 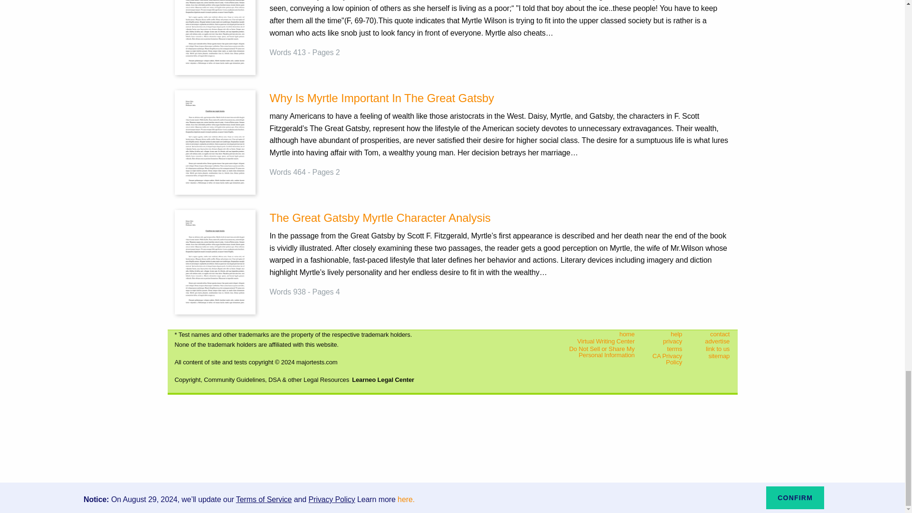 I want to click on Who Is Myrtle Wilson In The Great Gatsby, so click(x=215, y=22).